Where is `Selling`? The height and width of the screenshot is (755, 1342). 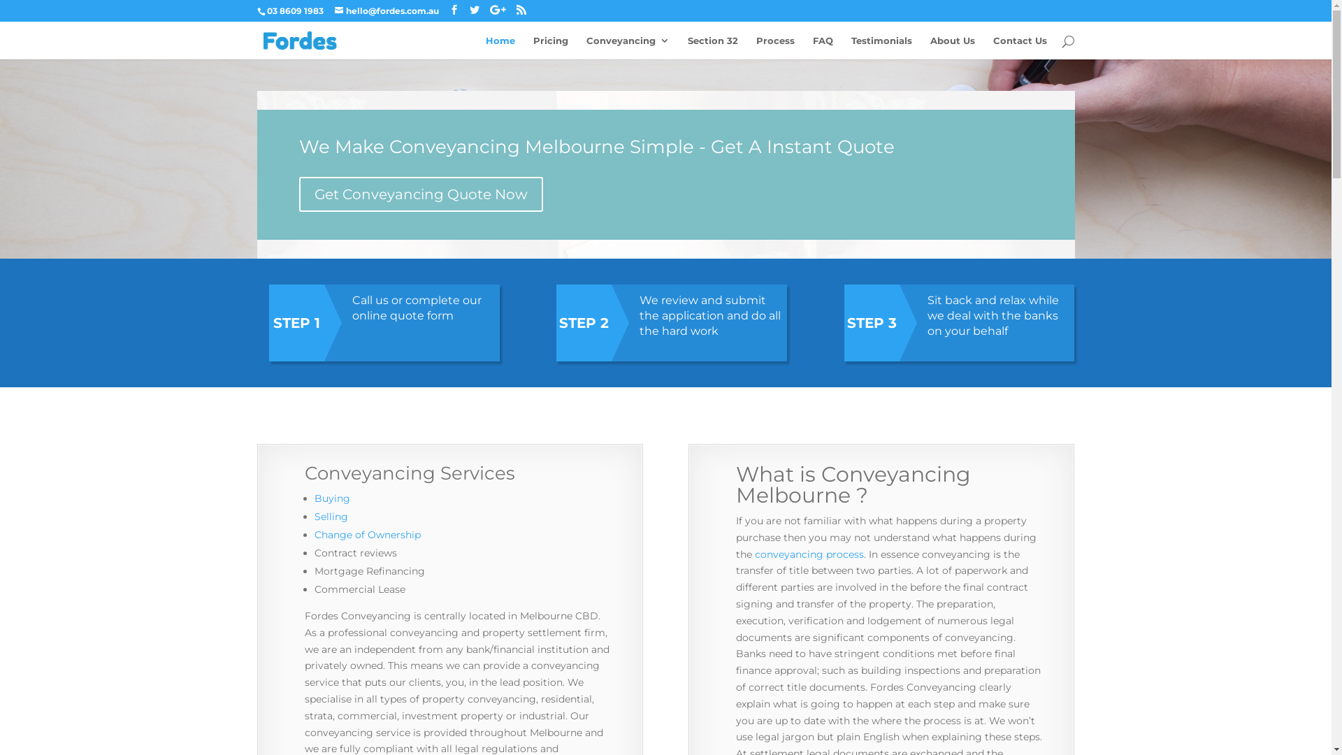 Selling is located at coordinates (331, 516).